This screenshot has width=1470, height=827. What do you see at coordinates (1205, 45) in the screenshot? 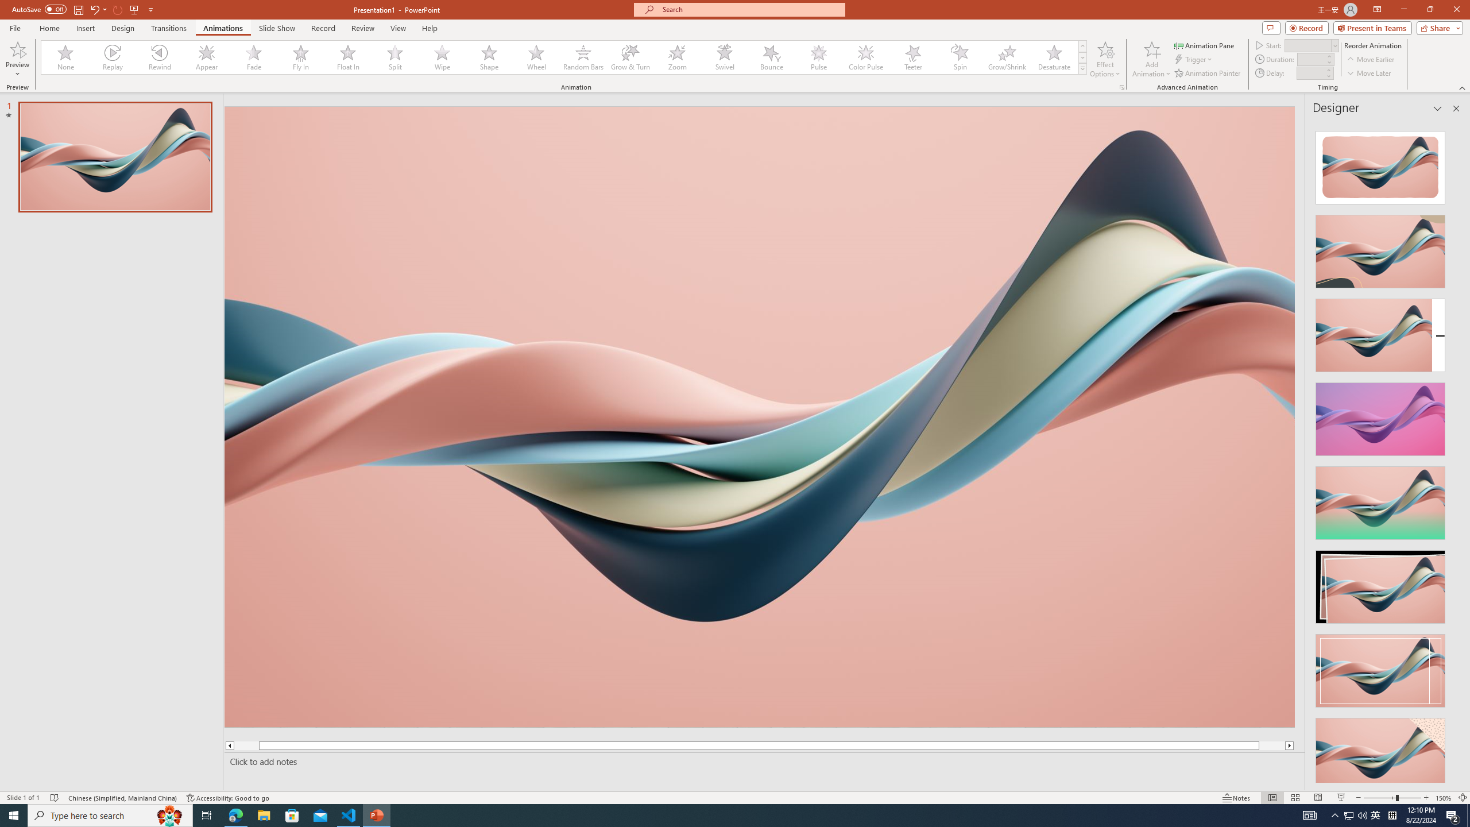
I see `Animation Pane` at bounding box center [1205, 45].